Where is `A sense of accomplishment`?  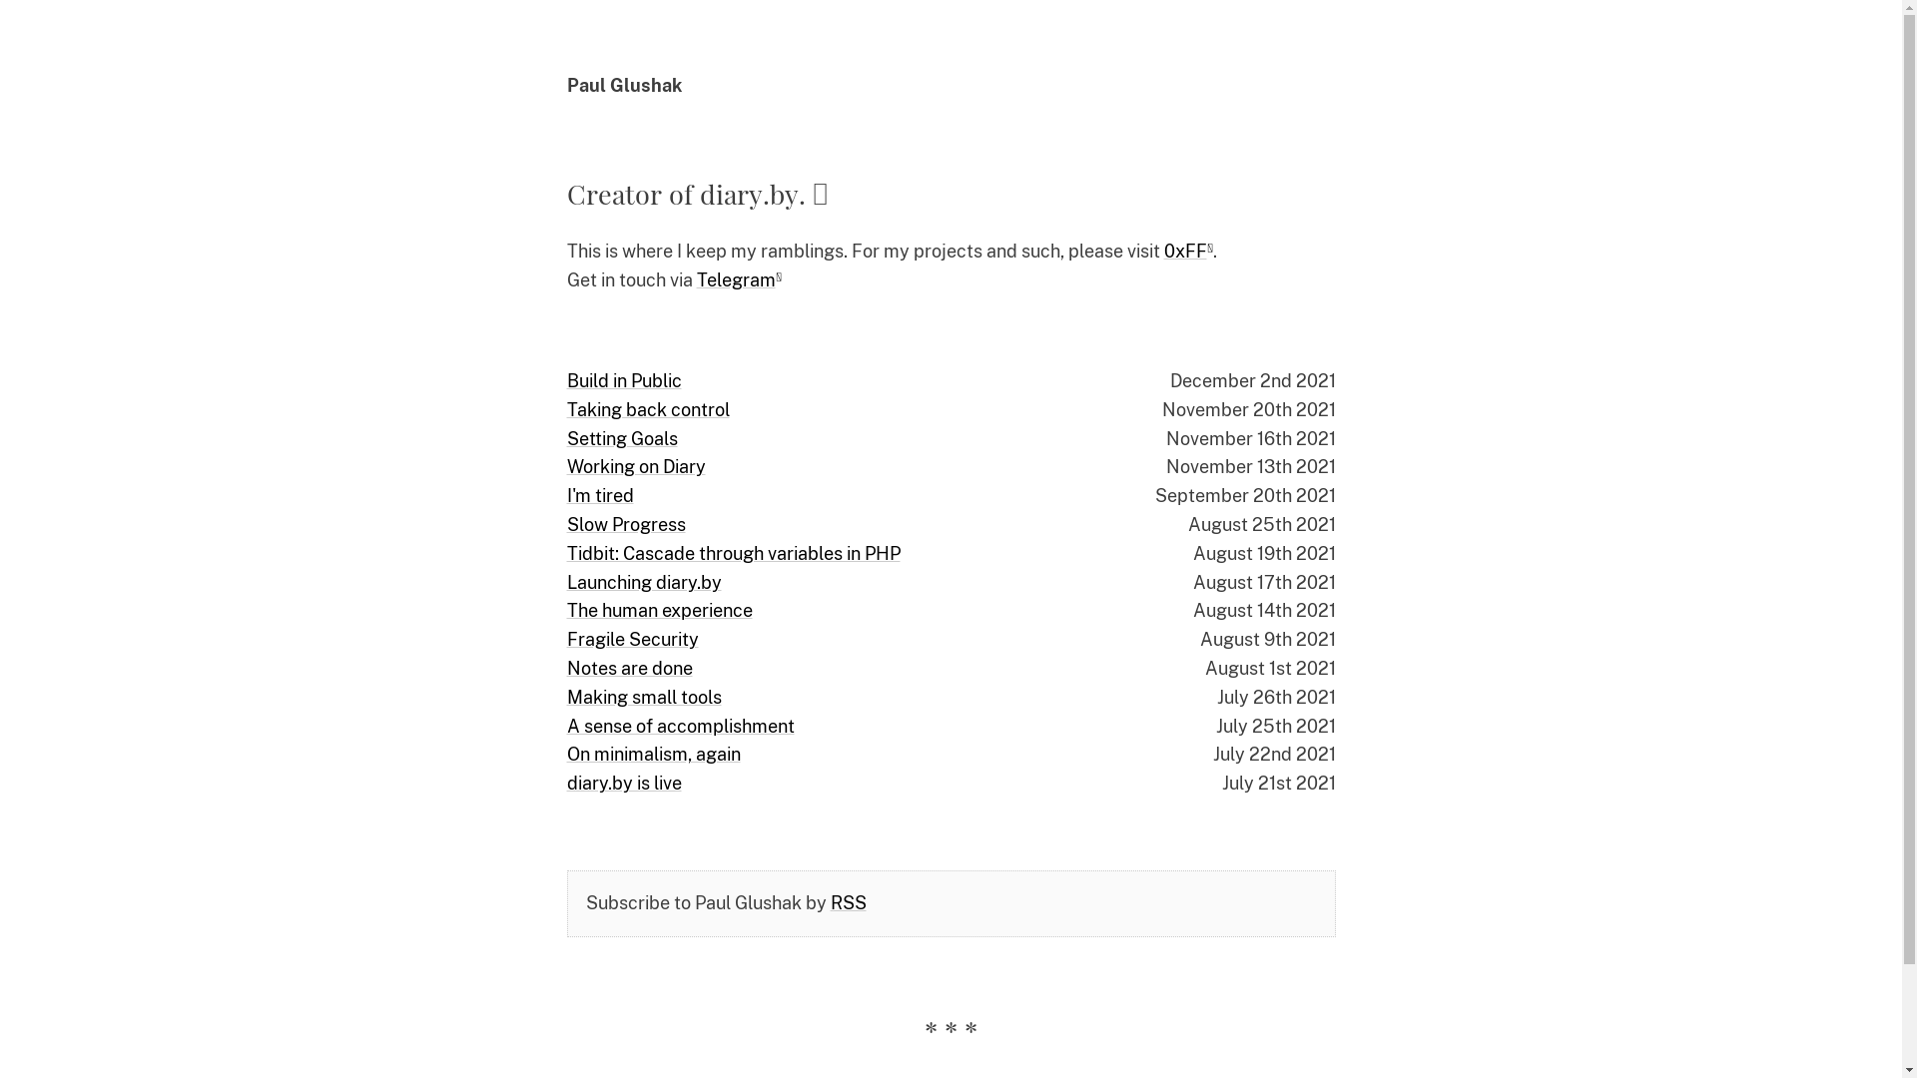 A sense of accomplishment is located at coordinates (681, 727).